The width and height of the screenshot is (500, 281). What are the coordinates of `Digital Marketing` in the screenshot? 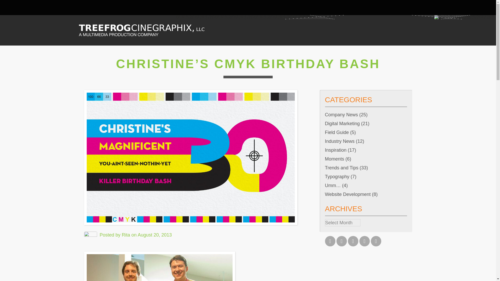 It's located at (342, 124).